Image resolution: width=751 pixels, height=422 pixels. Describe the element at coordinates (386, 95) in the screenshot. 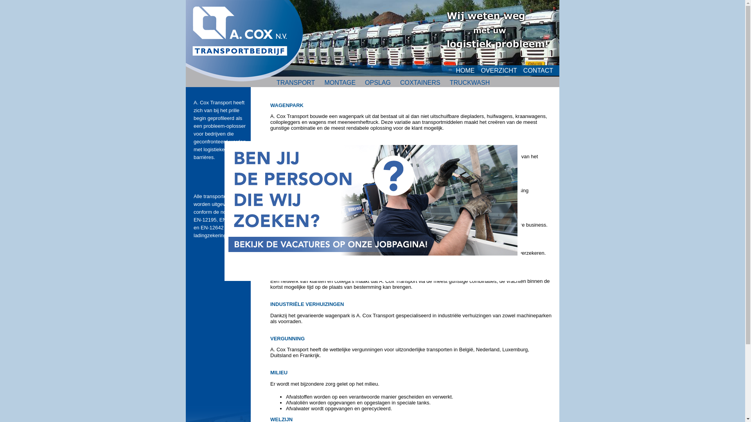

I see `JOBS` at that location.